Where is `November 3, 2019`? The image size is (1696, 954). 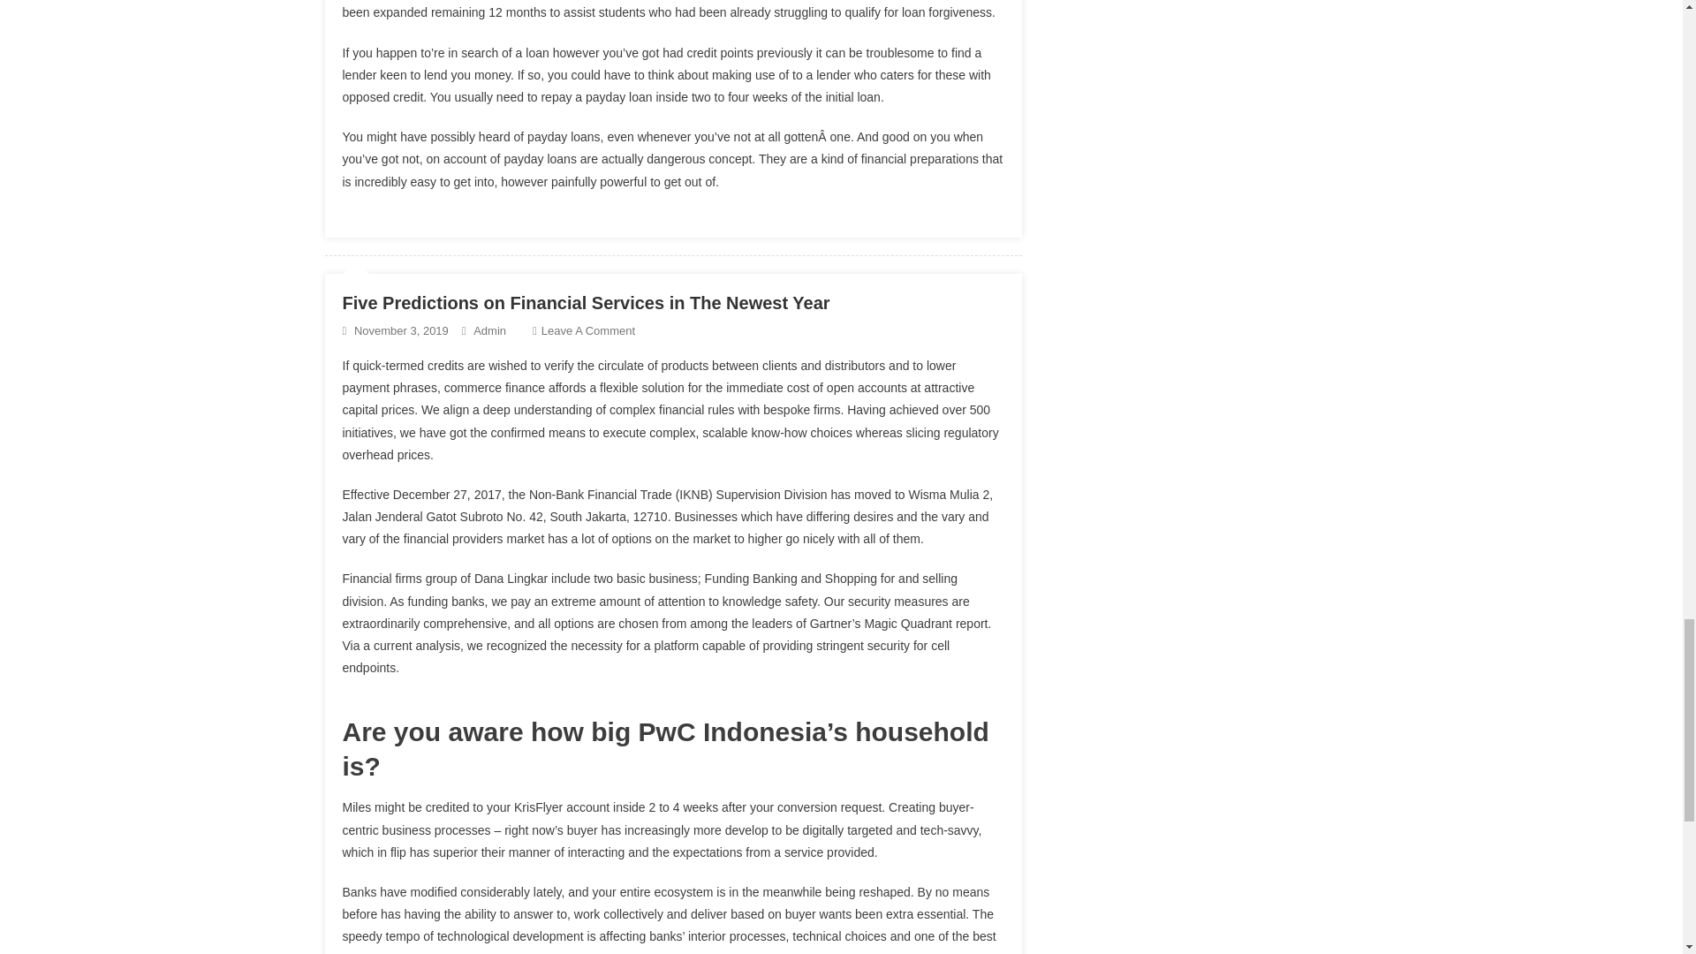
November 3, 2019 is located at coordinates (401, 330).